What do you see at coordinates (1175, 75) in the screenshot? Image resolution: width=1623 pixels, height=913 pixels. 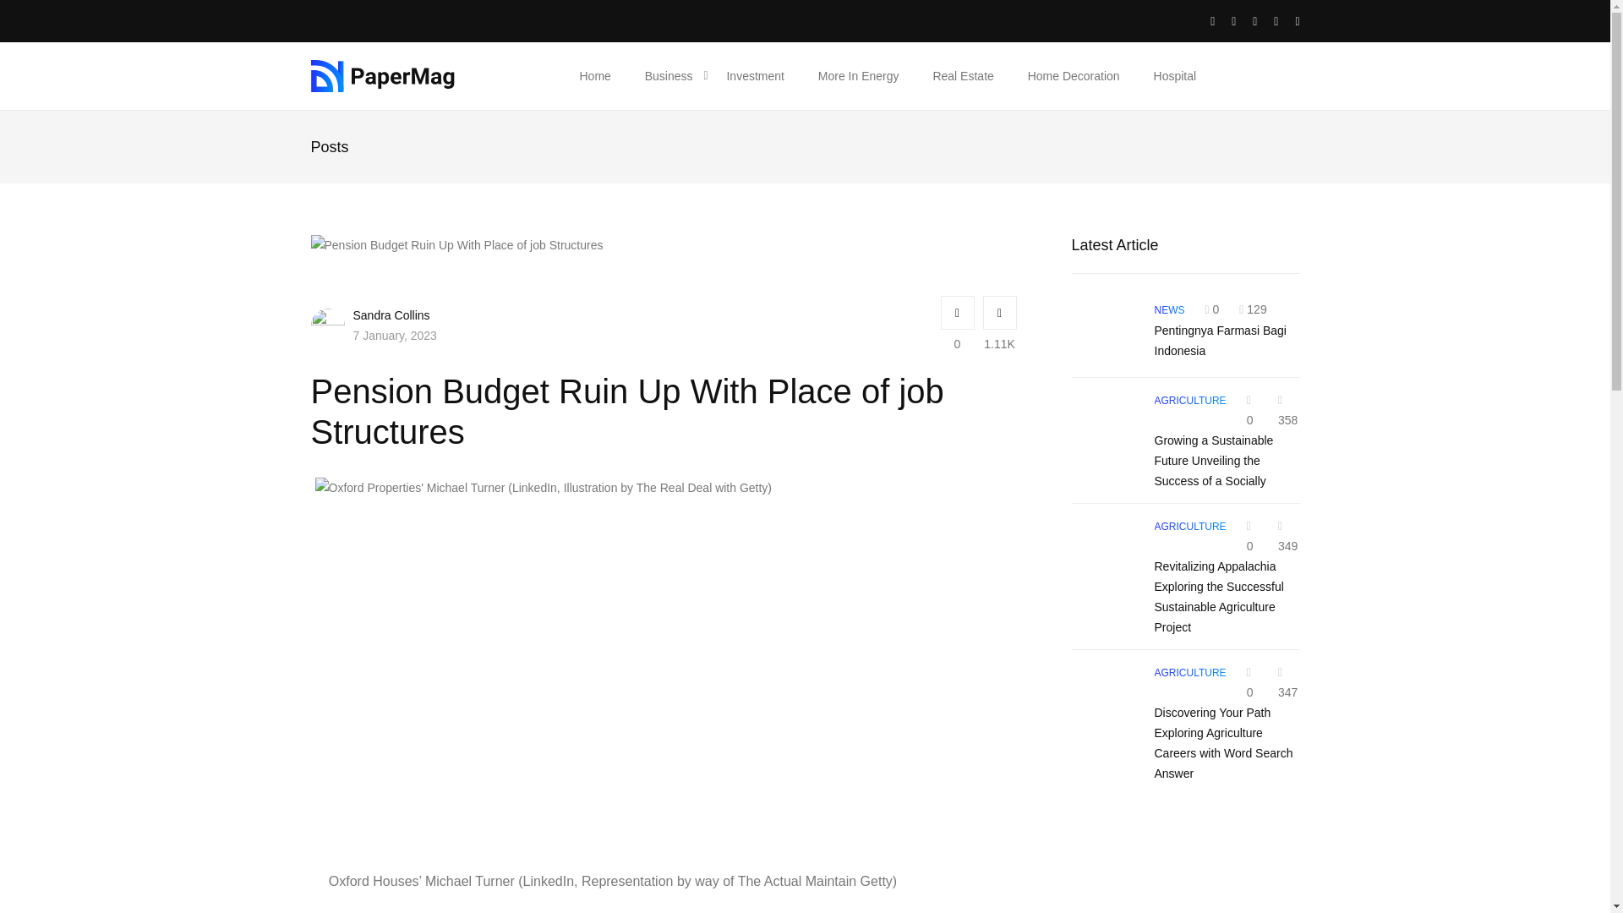 I see `Hospital` at bounding box center [1175, 75].